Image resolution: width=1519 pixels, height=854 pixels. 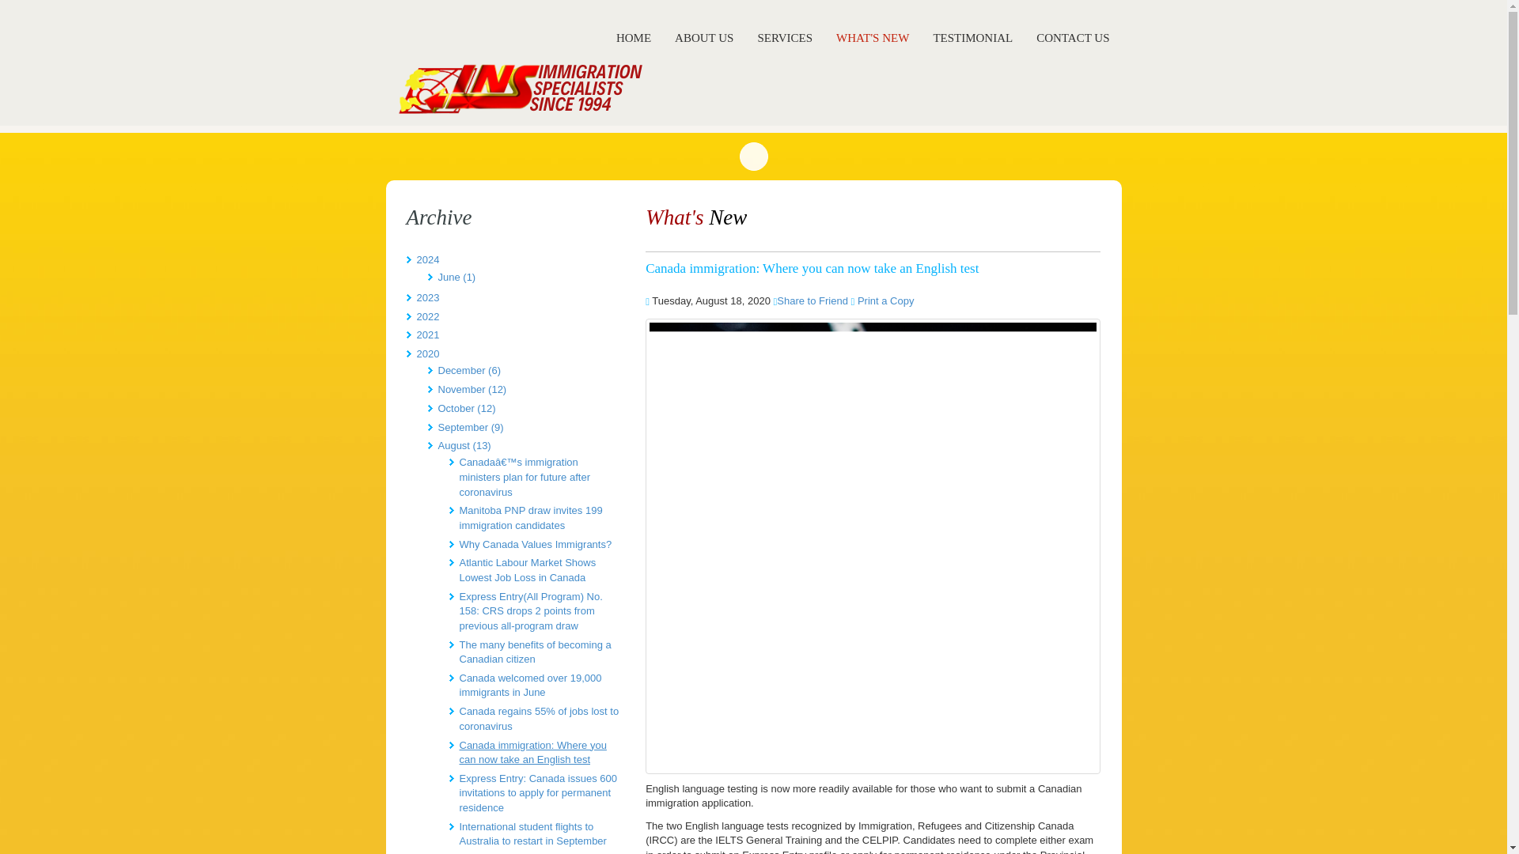 What do you see at coordinates (1072, 38) in the screenshot?
I see `CONTACT US` at bounding box center [1072, 38].